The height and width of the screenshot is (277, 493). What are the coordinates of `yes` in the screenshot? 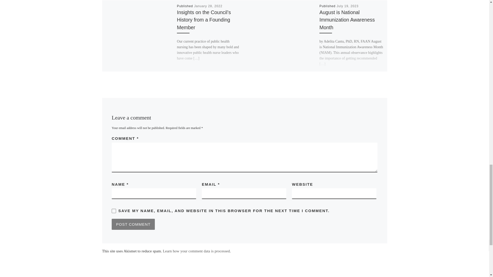 It's located at (114, 211).